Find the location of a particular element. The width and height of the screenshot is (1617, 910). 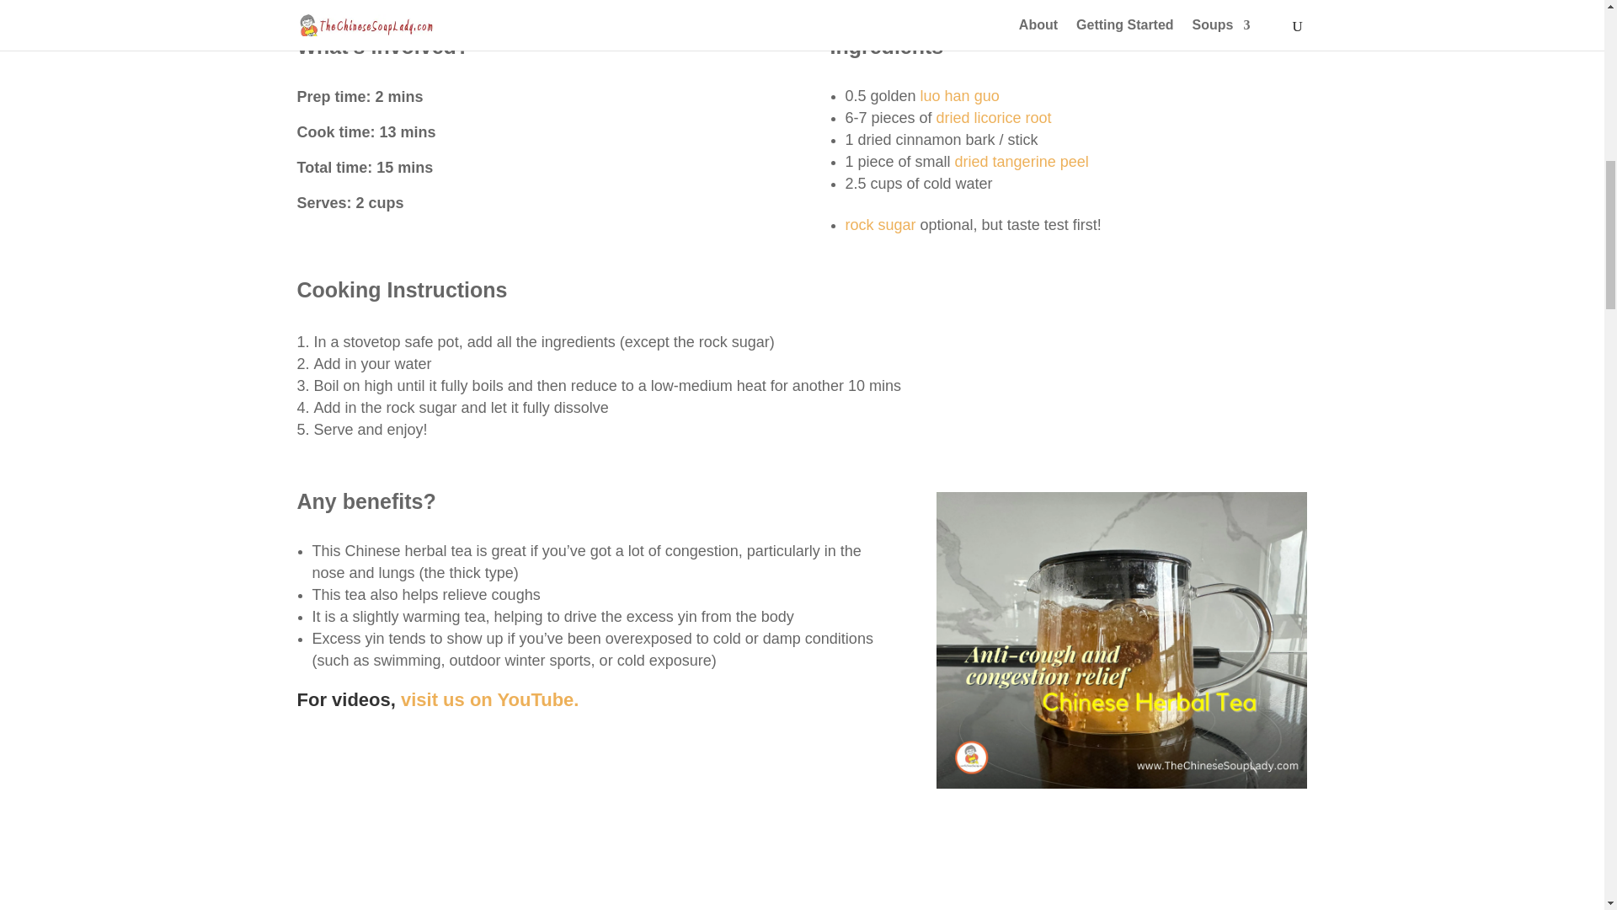

luo han guo is located at coordinates (959, 96).